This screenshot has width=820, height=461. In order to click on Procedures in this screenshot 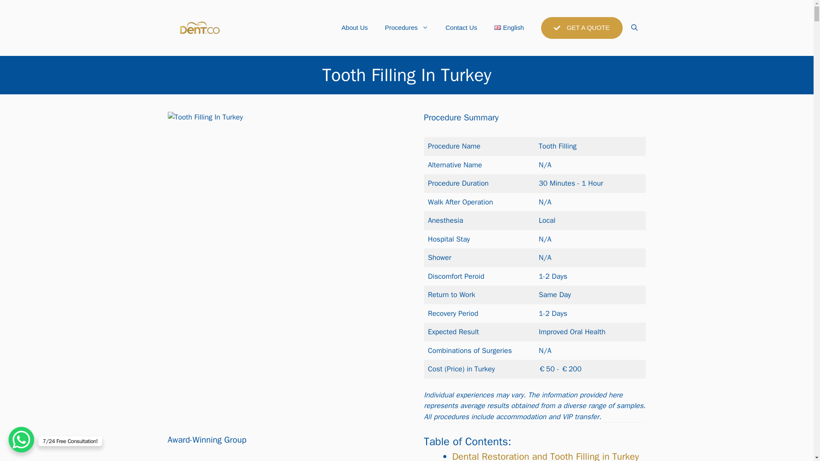, I will do `click(407, 27)`.